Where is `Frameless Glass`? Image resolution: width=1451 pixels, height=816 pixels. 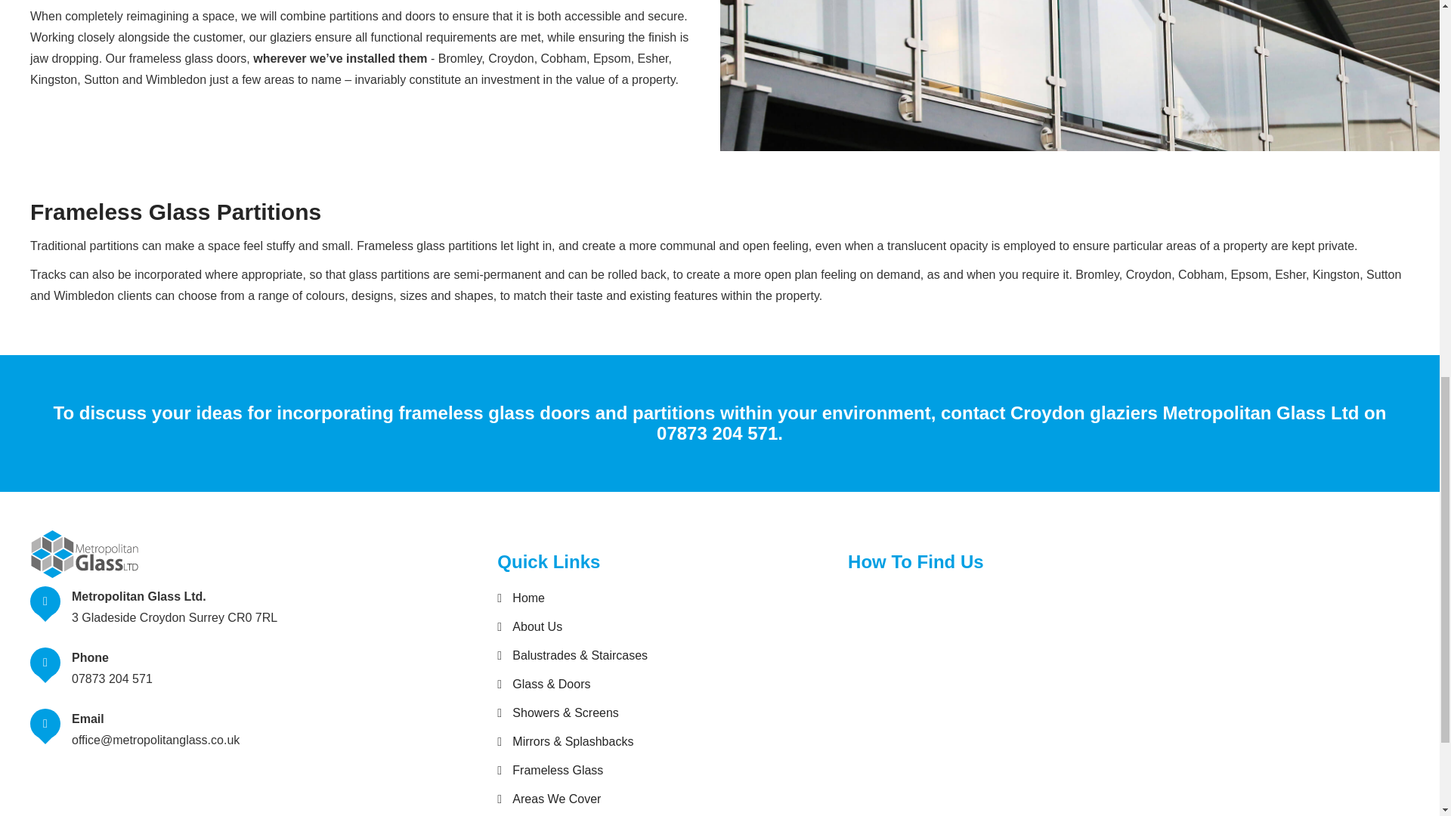
Frameless Glass is located at coordinates (550, 771).